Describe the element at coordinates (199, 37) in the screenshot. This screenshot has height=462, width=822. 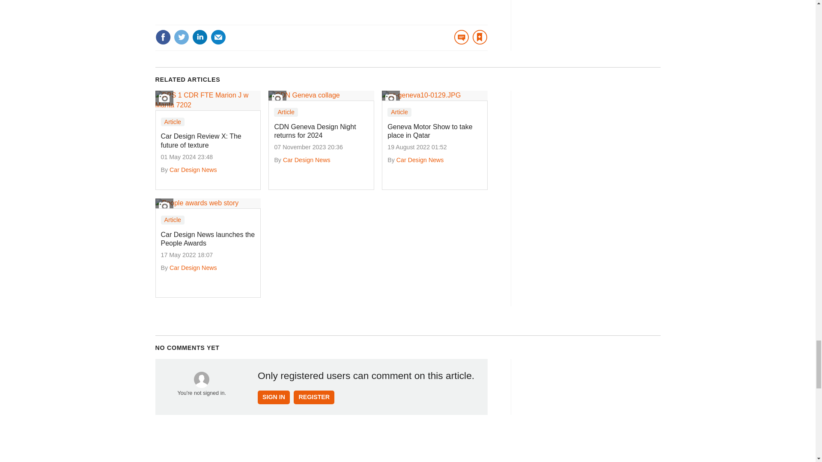
I see `Share this on Linked in` at that location.